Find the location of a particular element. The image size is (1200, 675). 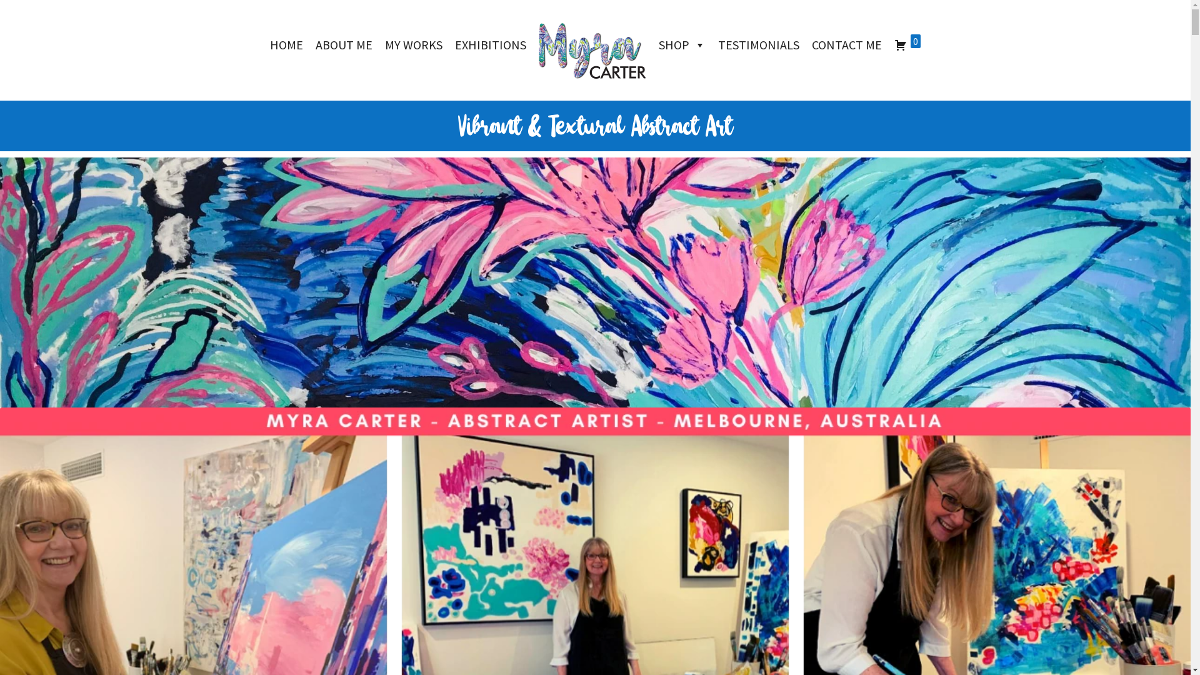

SHOP is located at coordinates (682, 45).